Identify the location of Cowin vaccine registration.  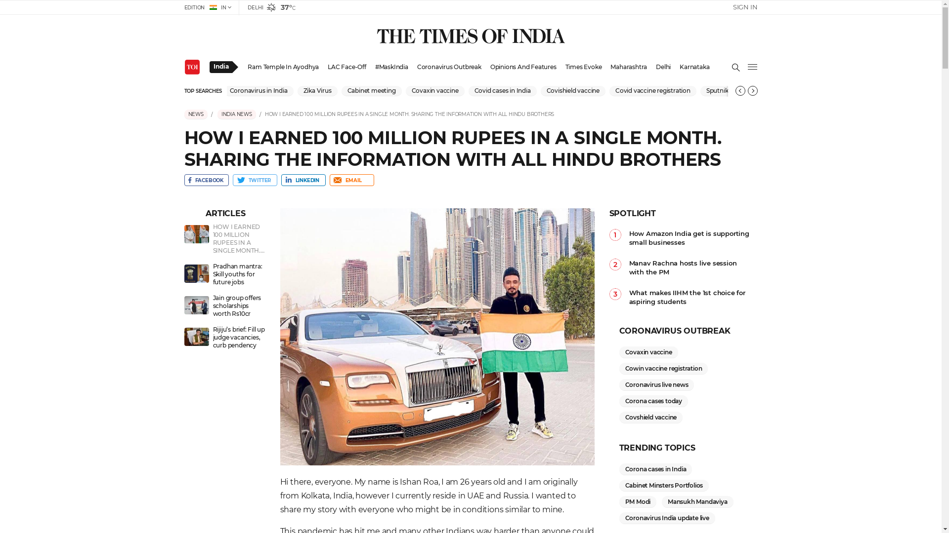
(663, 368).